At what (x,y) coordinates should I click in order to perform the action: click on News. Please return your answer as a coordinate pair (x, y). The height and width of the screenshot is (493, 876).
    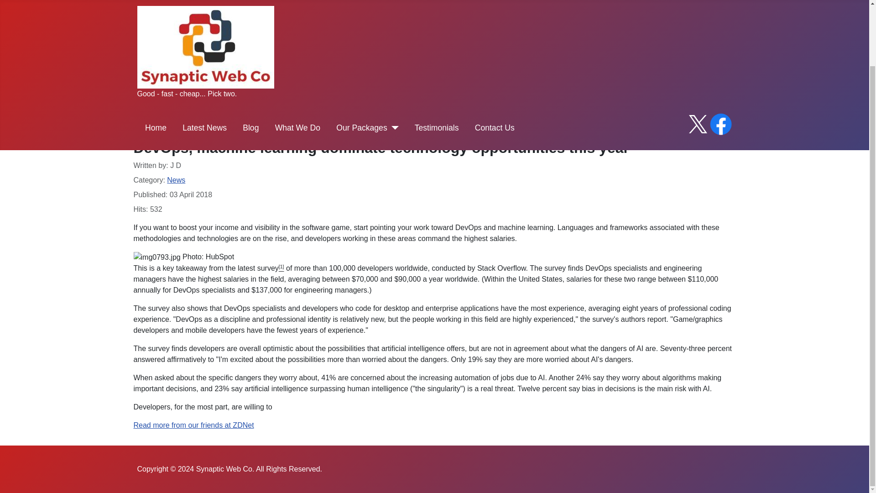
    Looking at the image, I should click on (226, 97).